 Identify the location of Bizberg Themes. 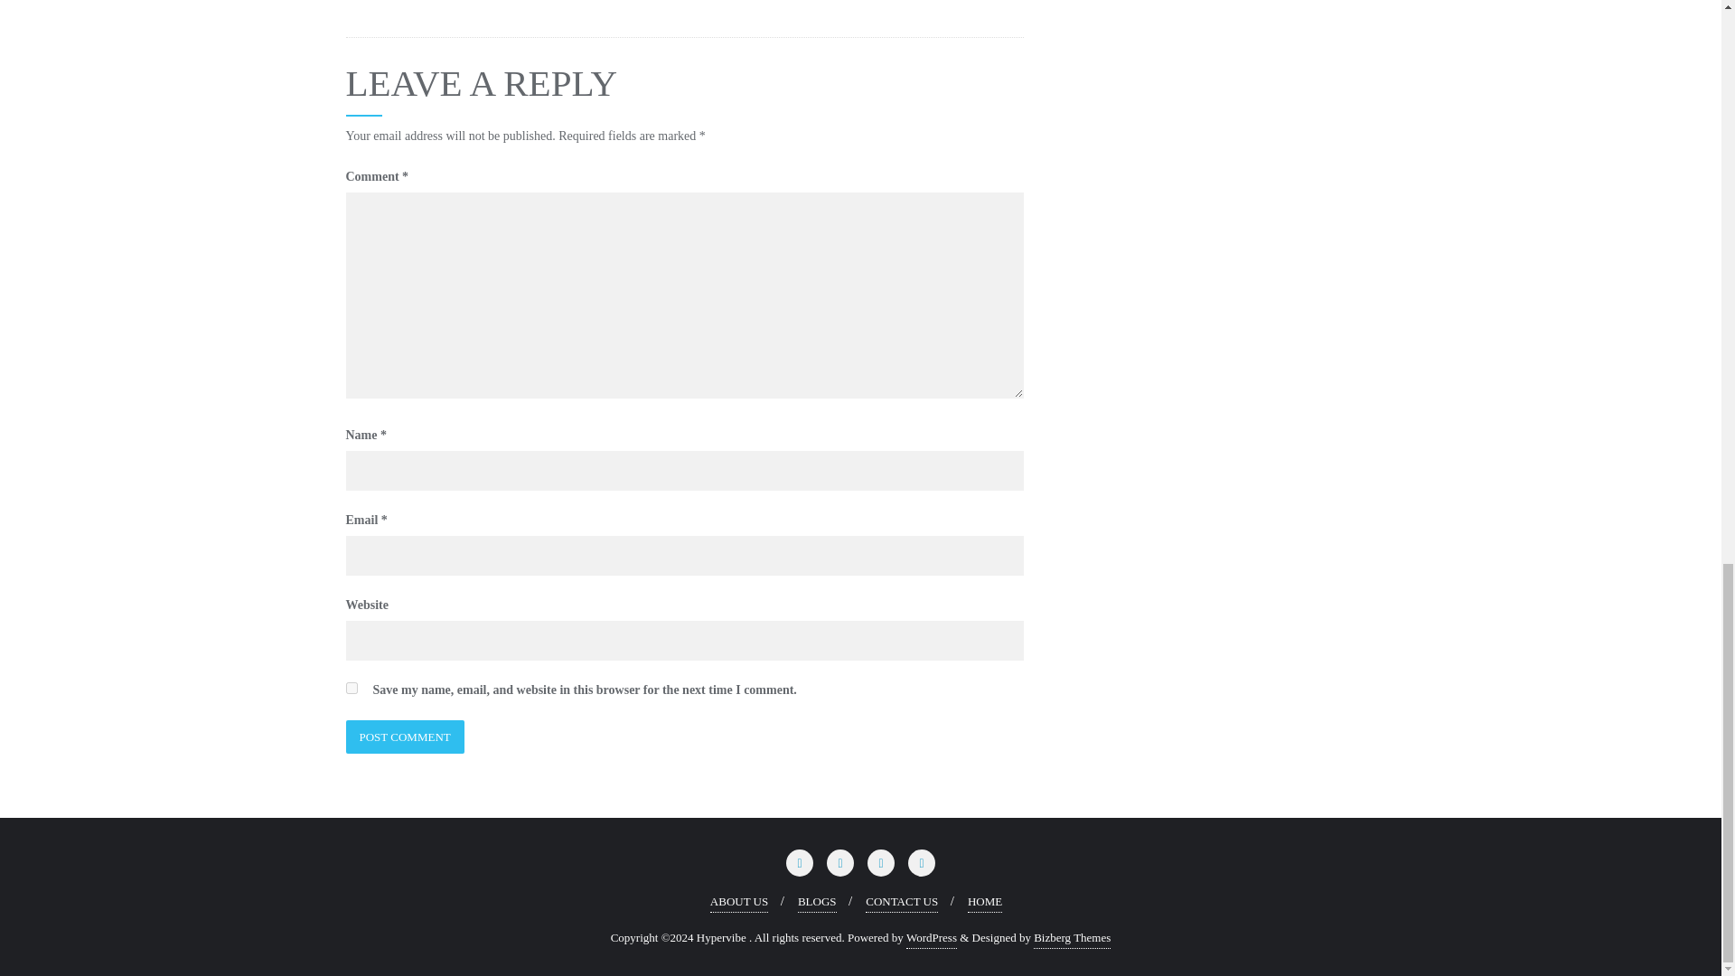
(1072, 938).